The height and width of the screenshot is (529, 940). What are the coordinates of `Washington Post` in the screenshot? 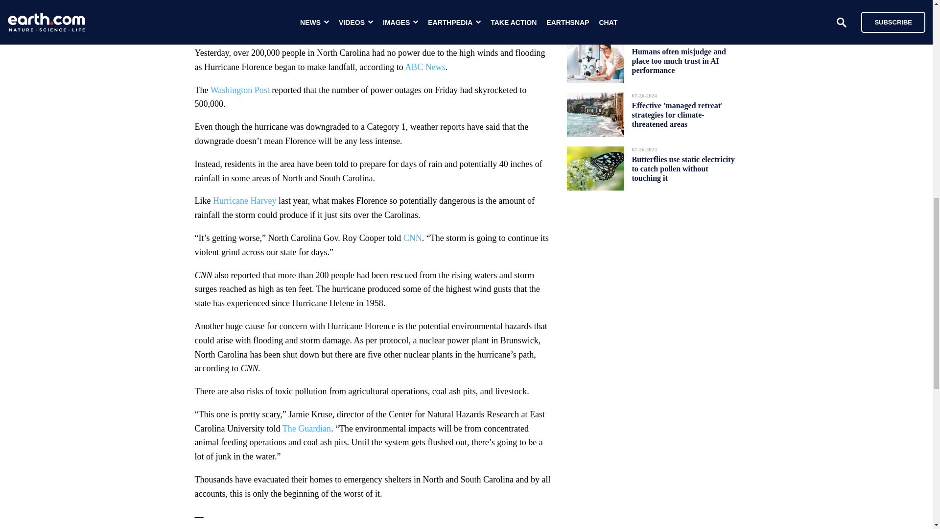 It's located at (240, 90).